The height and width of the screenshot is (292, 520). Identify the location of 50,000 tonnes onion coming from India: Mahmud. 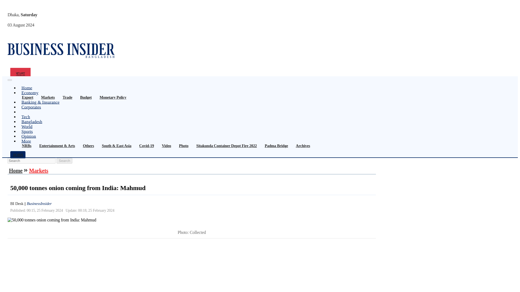
(52, 220).